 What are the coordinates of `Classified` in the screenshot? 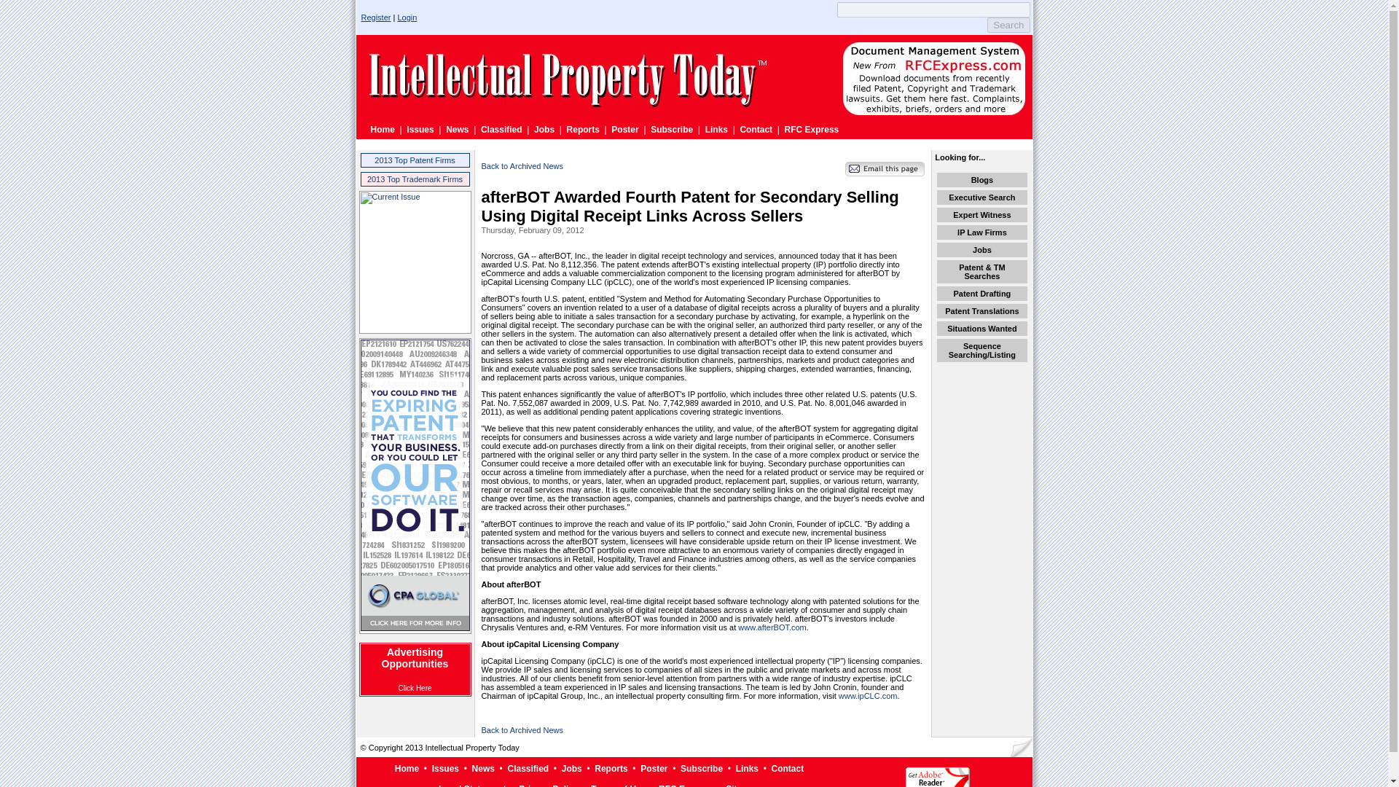 It's located at (528, 768).